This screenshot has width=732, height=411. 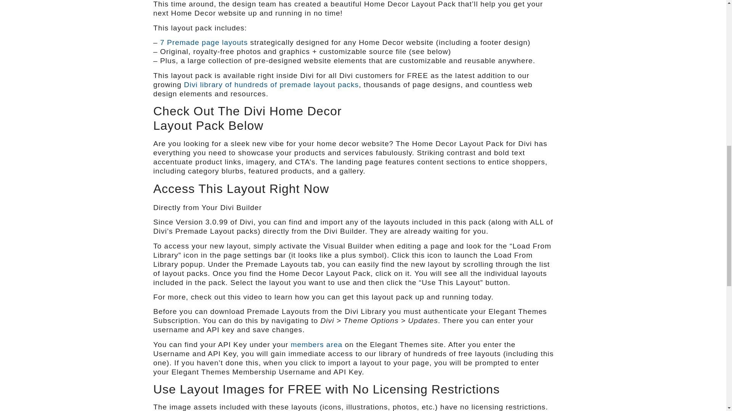 I want to click on Divi library of hundreds of premade layout packs, so click(x=271, y=84).